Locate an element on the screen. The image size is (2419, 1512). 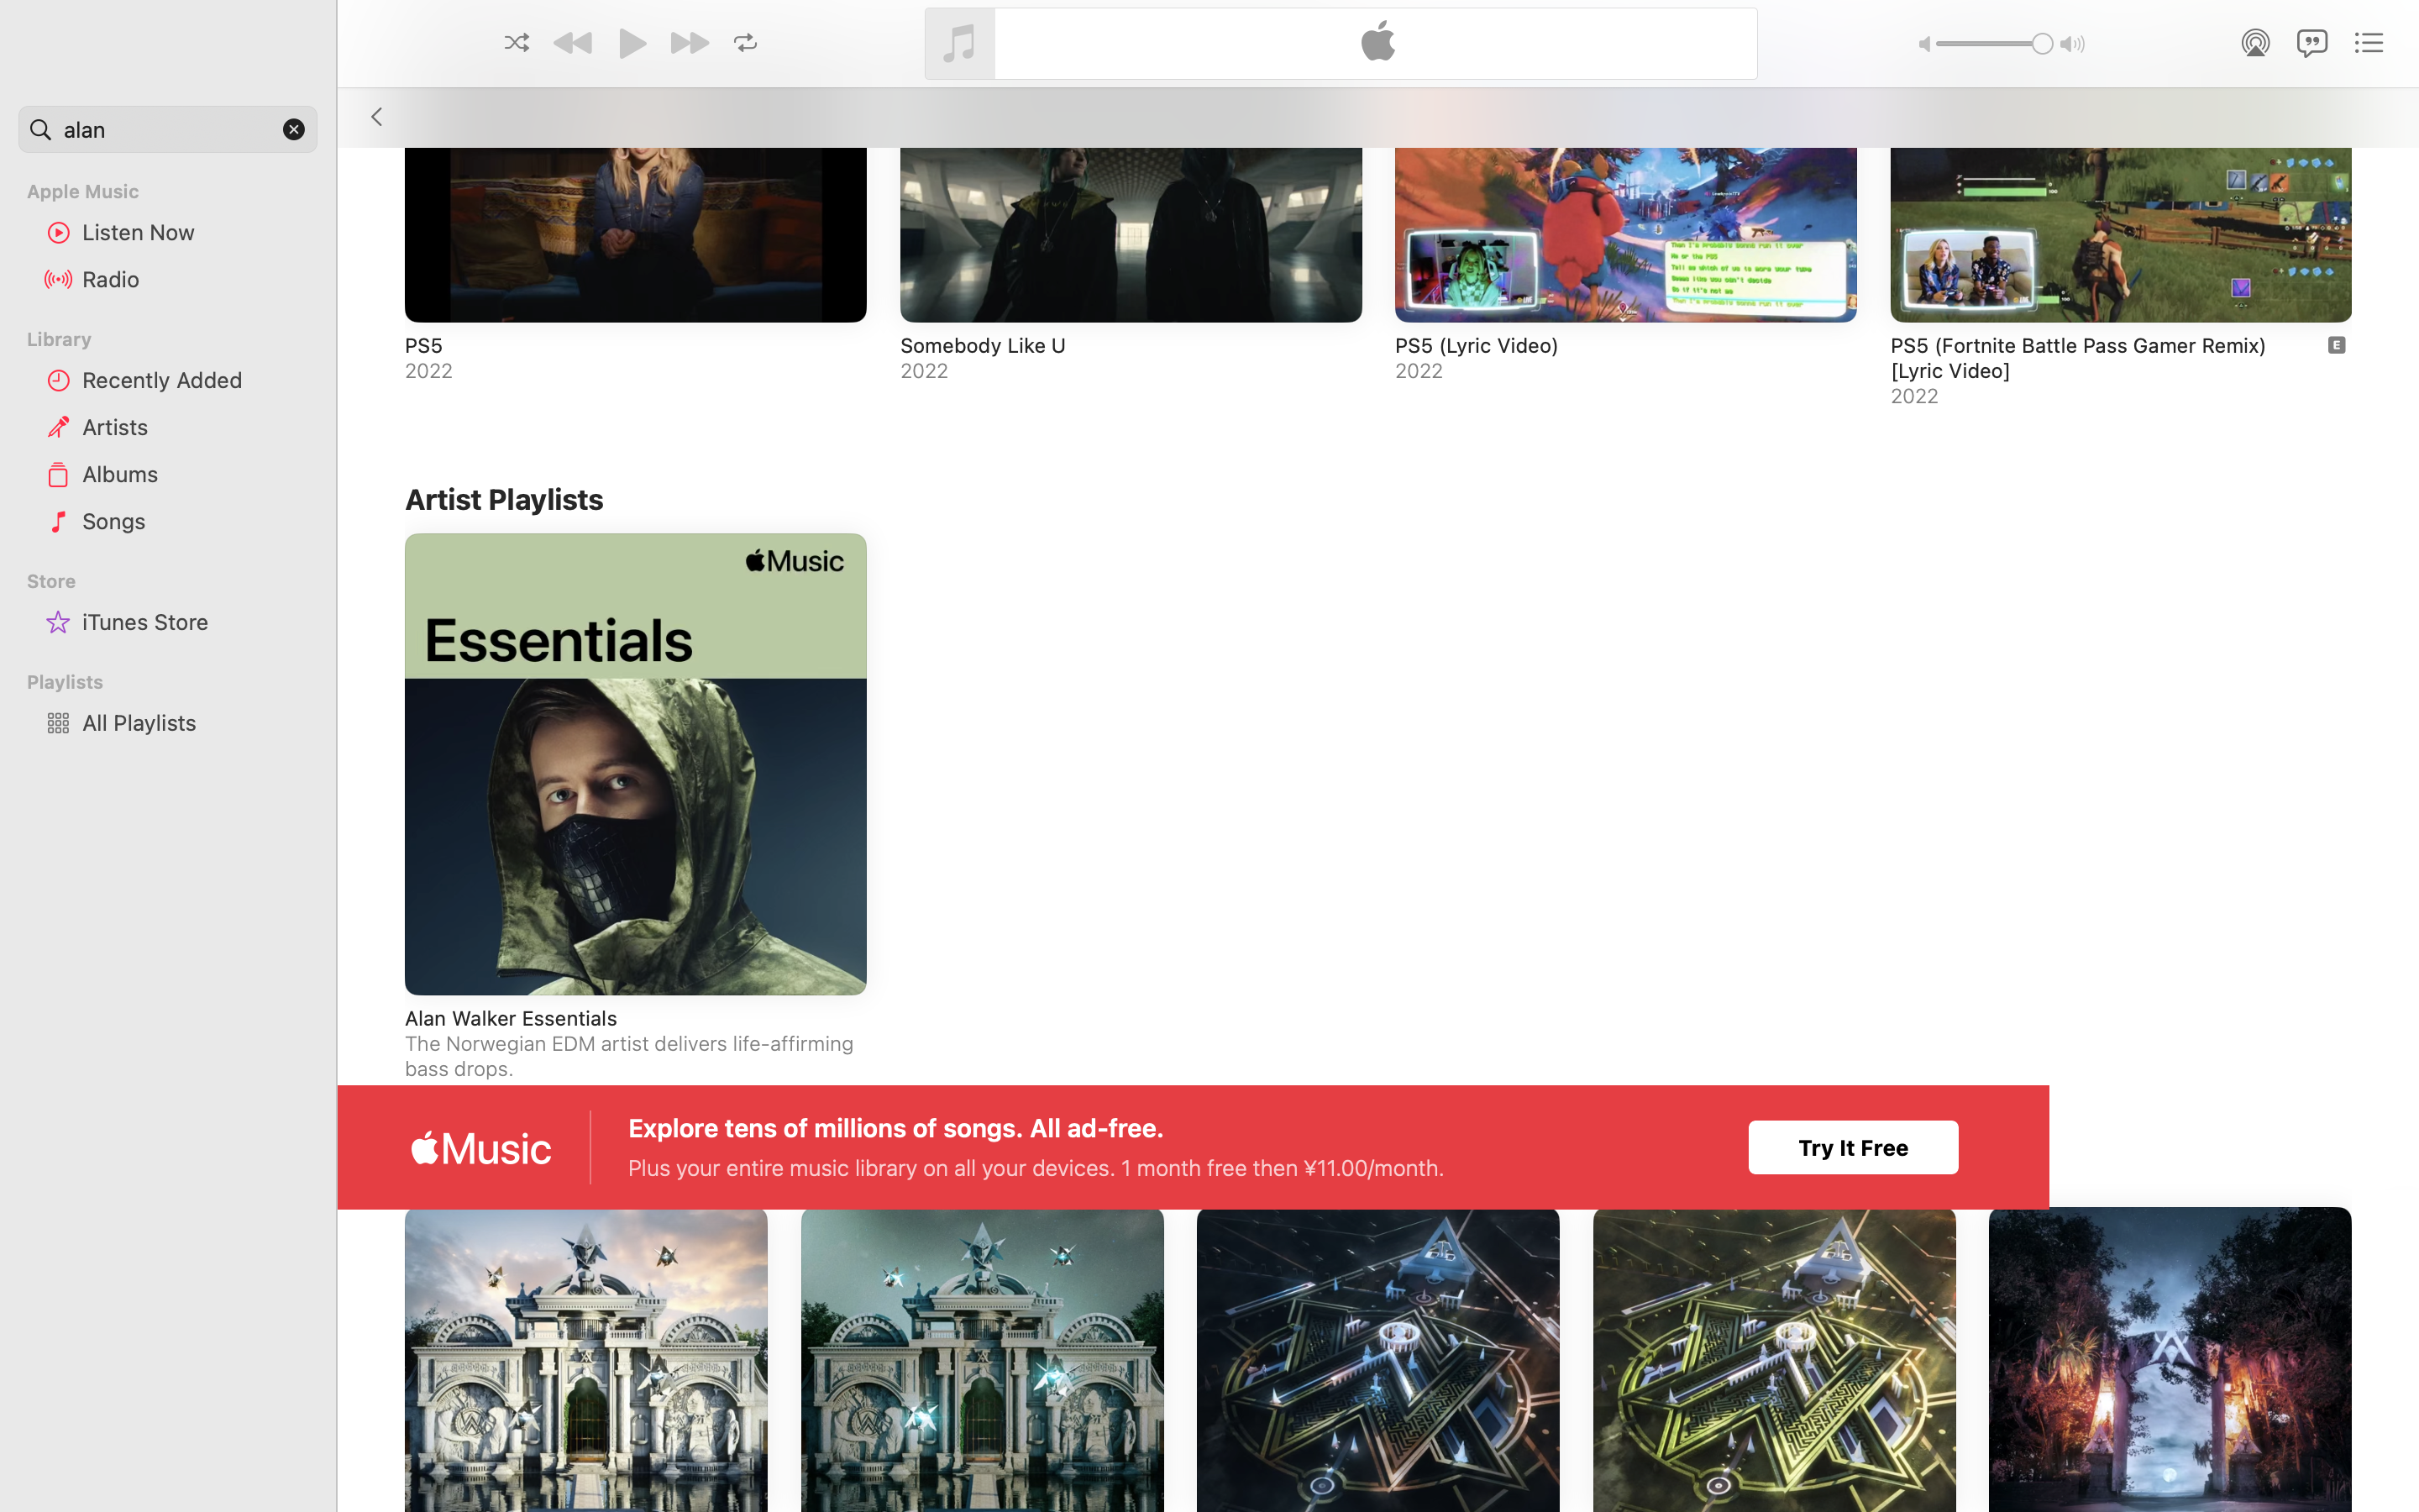
Apple Music is located at coordinates (178, 192).